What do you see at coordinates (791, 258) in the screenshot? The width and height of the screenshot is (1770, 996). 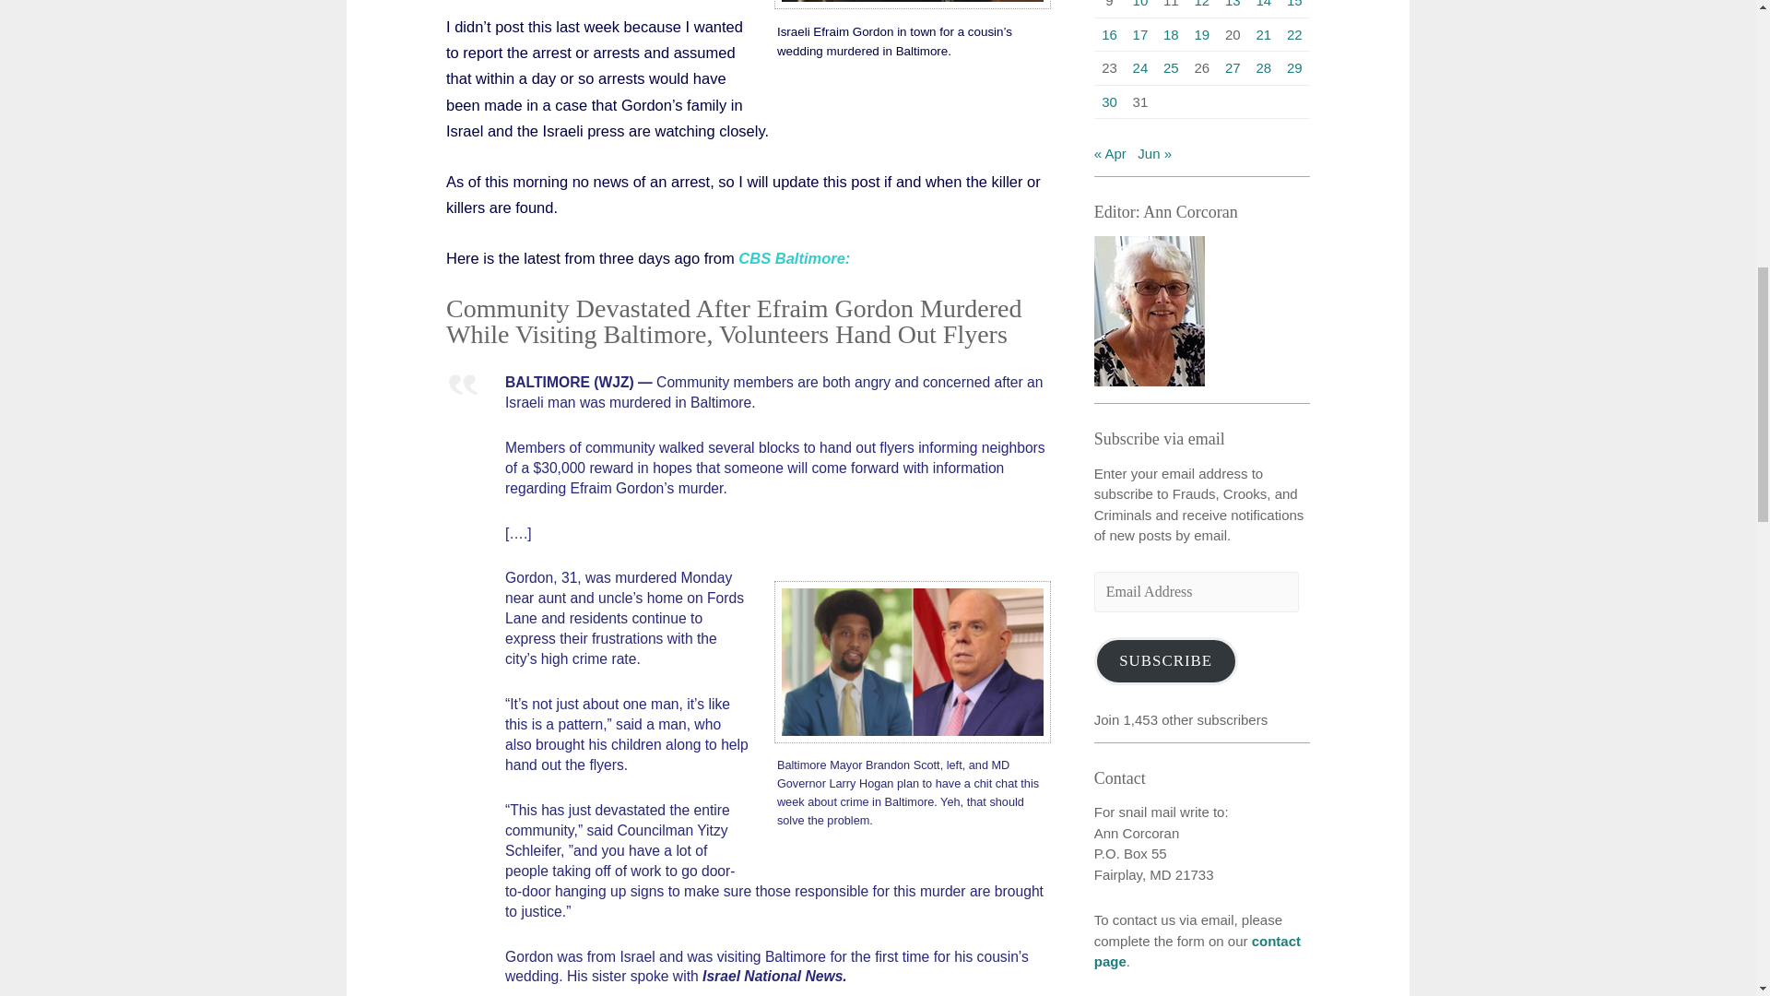 I see `CBS Baltimore` at bounding box center [791, 258].